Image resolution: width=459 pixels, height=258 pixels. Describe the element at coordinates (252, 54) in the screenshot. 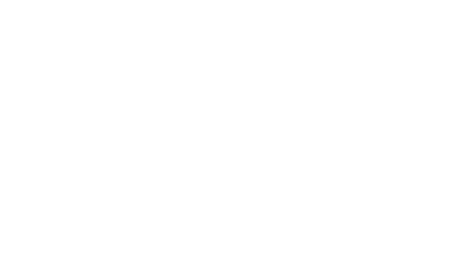

I see `Styles...` at that location.